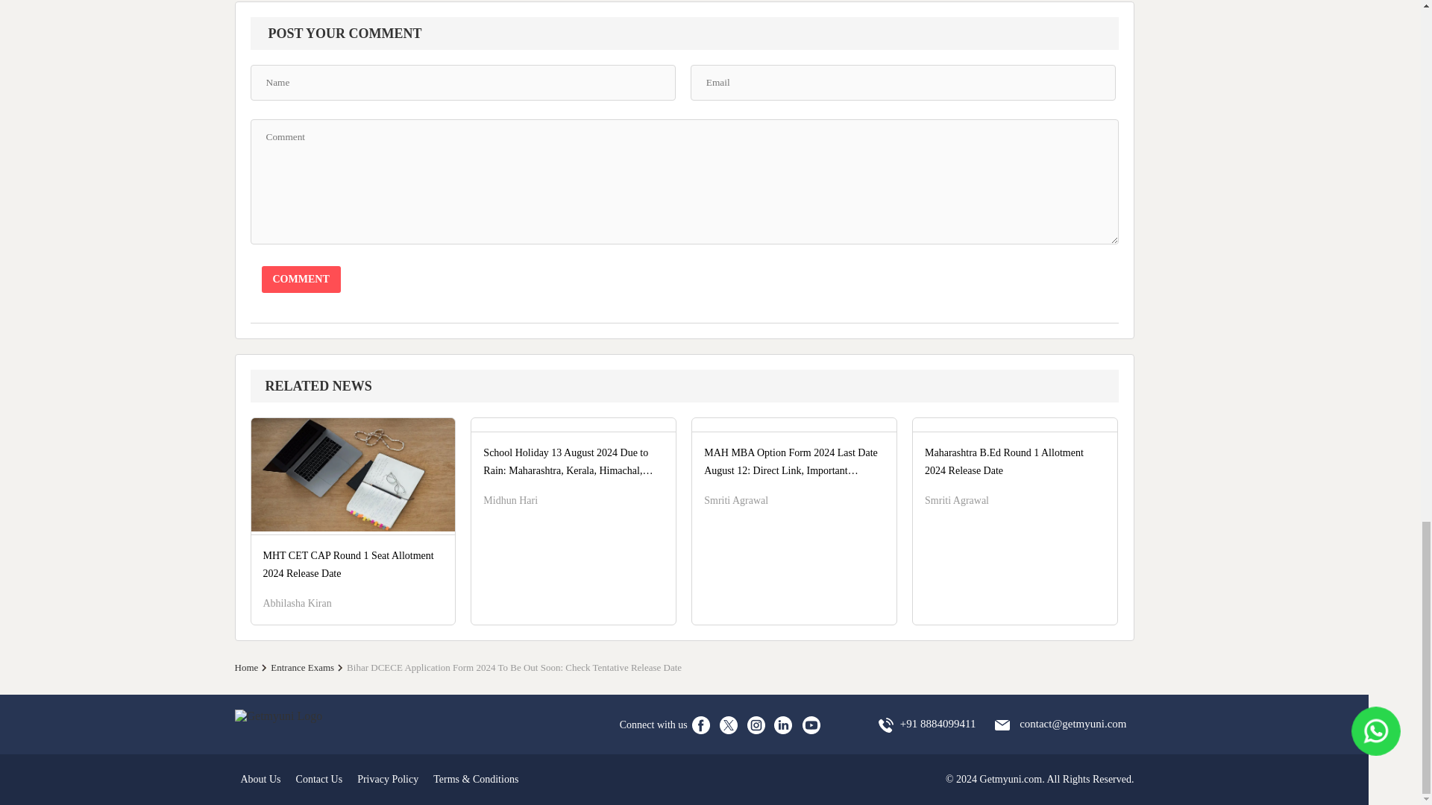 The image size is (1432, 805). I want to click on MHT CET CAP Round 1 Seat Allotment 2024 Release Date, so click(353, 506).